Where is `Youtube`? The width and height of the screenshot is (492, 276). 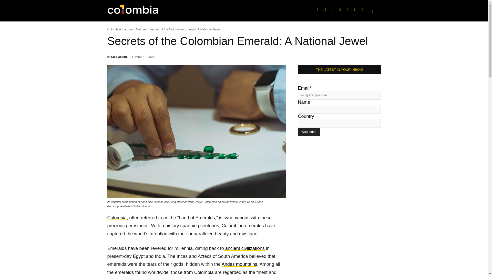
Youtube is located at coordinates (355, 9).